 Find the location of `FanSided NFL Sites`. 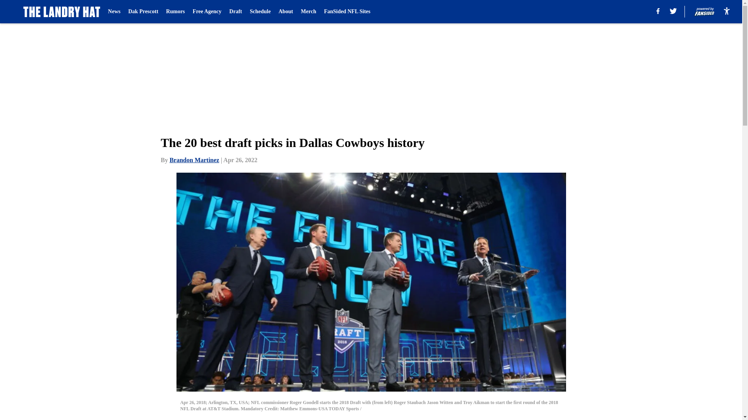

FanSided NFL Sites is located at coordinates (347, 12).